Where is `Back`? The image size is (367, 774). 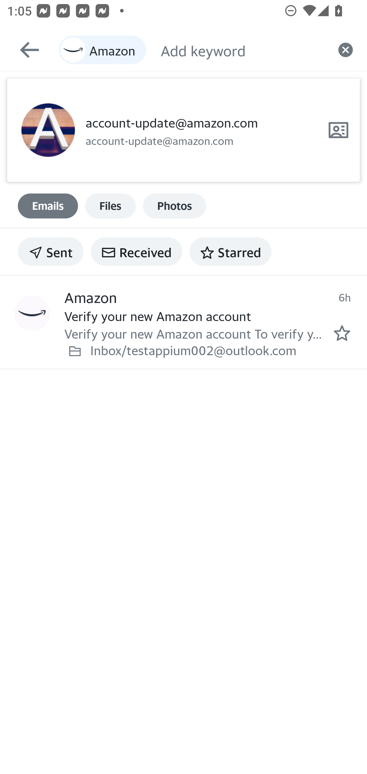
Back is located at coordinates (25, 50).